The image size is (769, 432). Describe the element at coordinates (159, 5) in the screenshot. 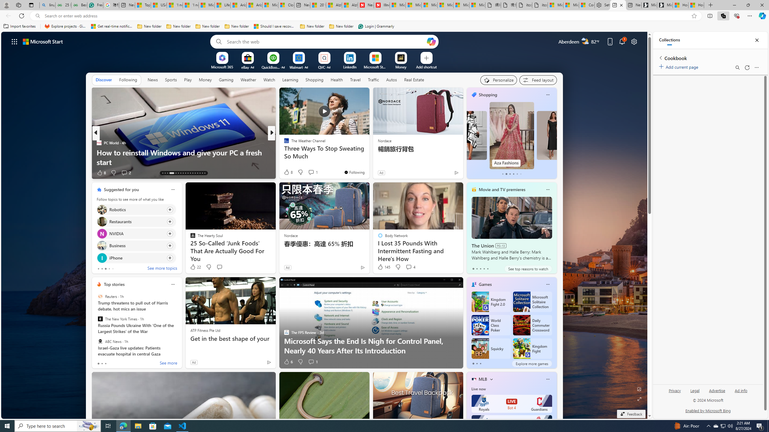

I see `USA TODAY - MSN` at that location.